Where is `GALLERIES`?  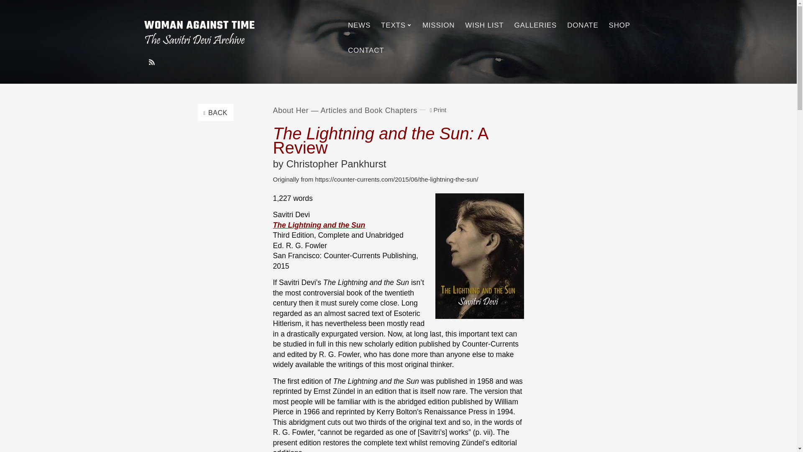
GALLERIES is located at coordinates (535, 25).